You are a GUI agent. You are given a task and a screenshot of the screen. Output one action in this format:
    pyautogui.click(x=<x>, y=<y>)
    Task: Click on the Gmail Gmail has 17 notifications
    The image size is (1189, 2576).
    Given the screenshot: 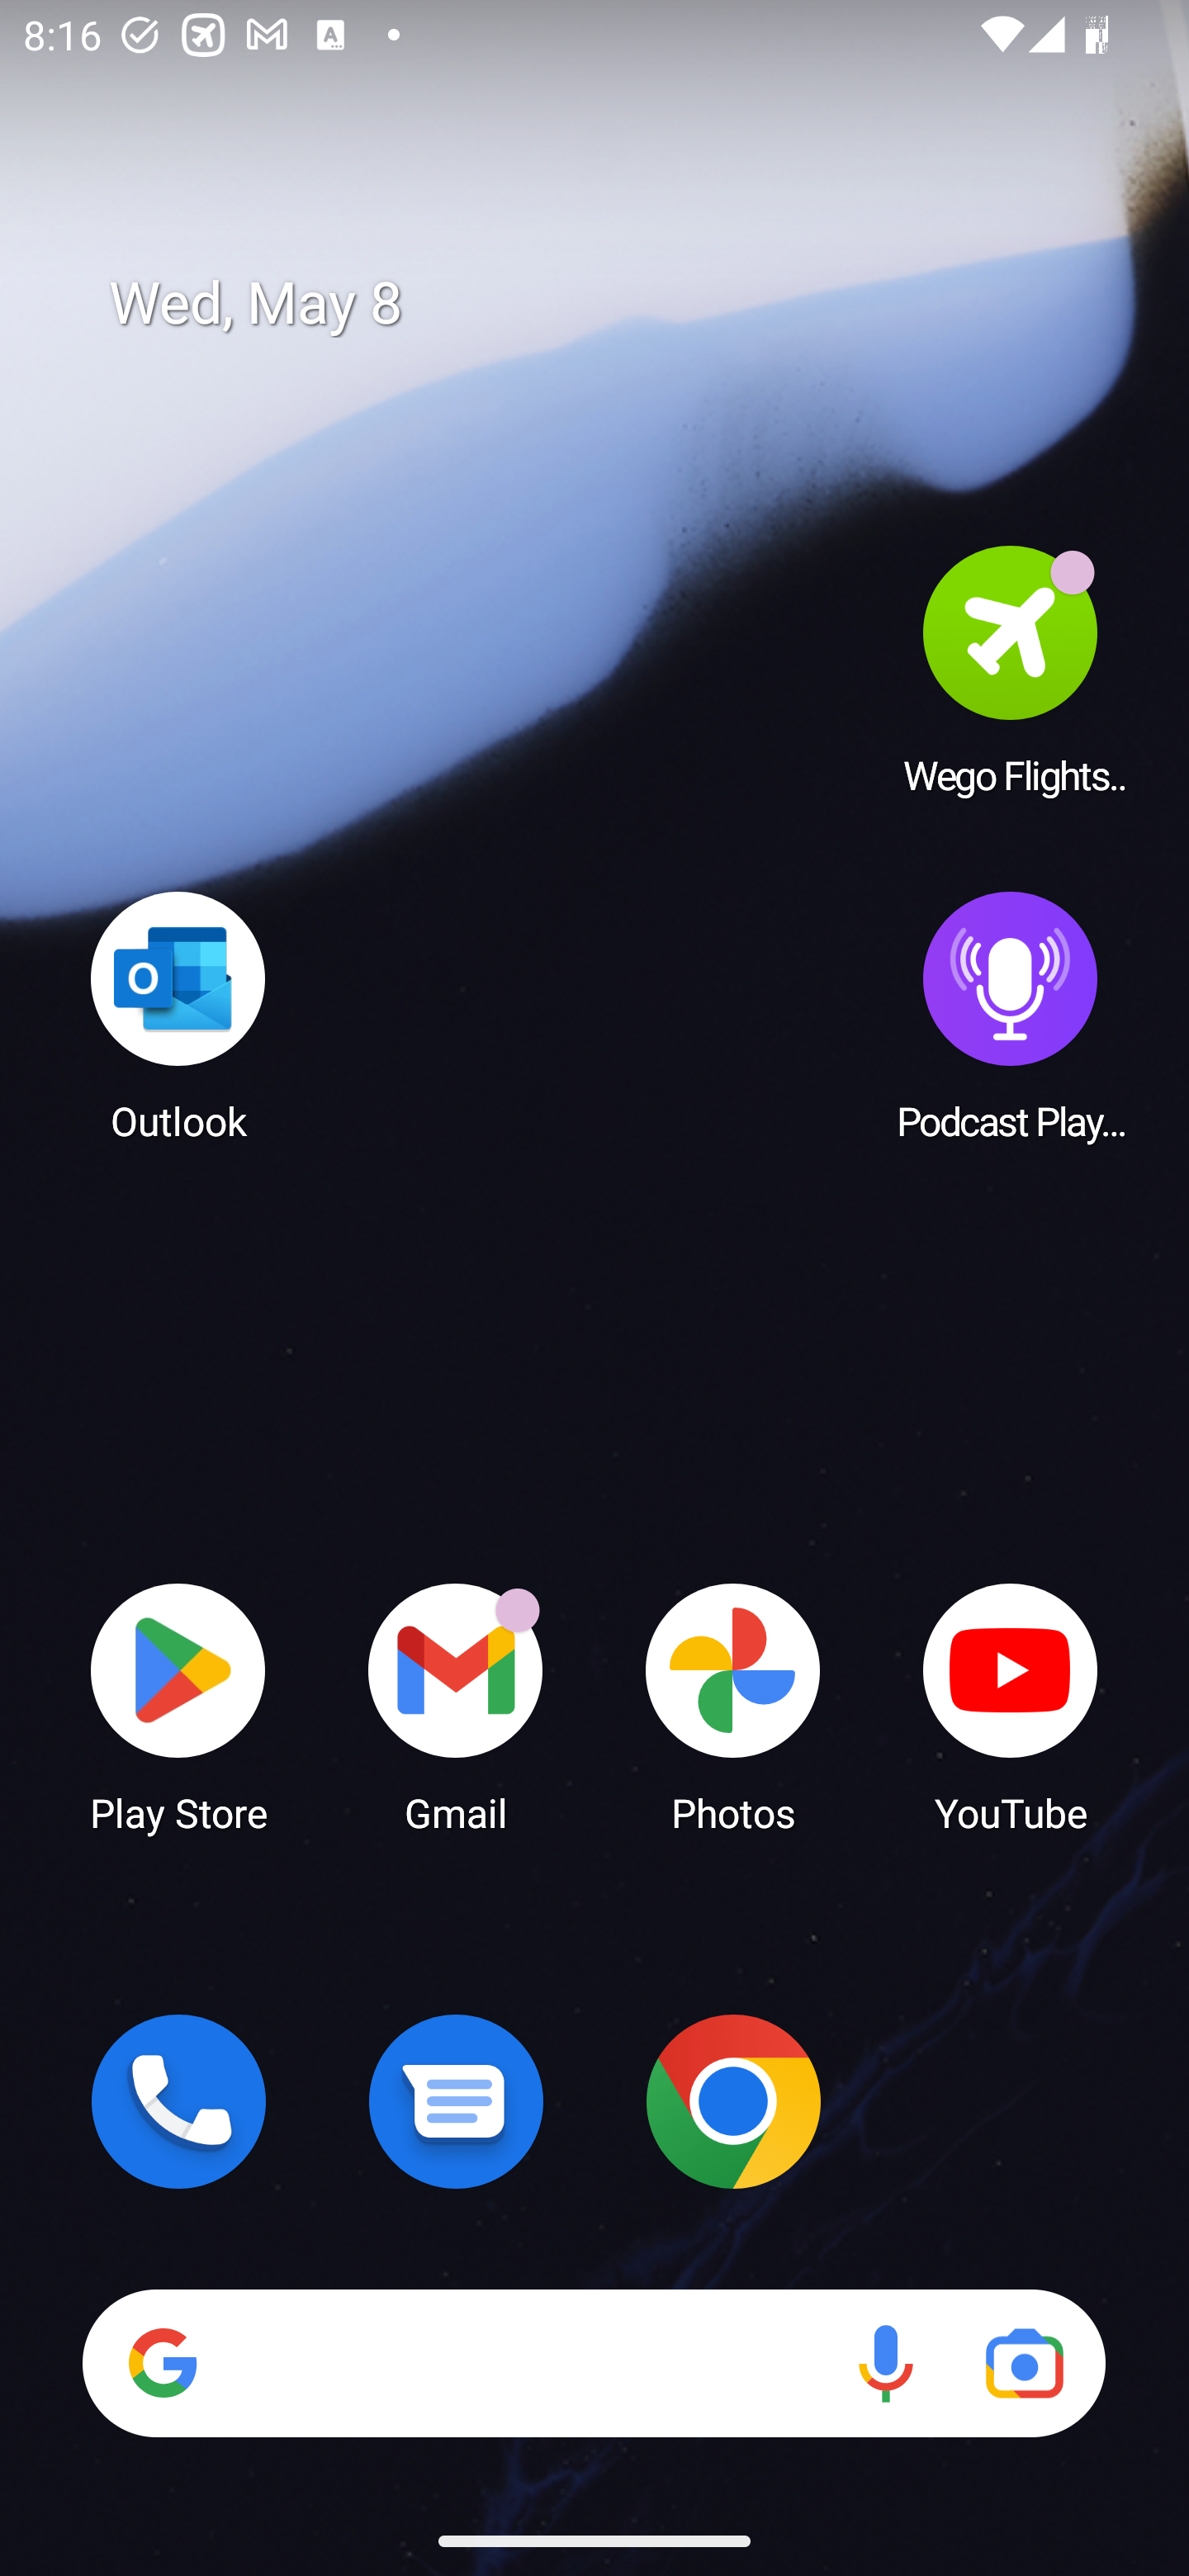 What is the action you would take?
    pyautogui.click(x=456, y=1706)
    